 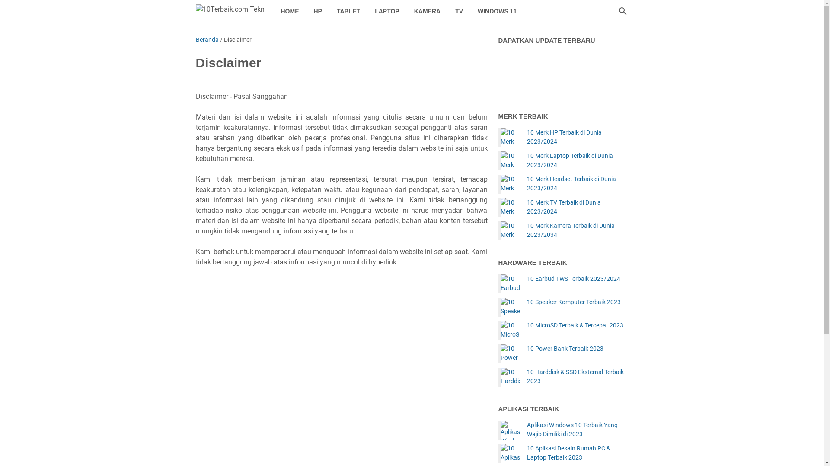 I want to click on 10 Earbud TWS Terbaik 2023/2024, so click(x=510, y=284).